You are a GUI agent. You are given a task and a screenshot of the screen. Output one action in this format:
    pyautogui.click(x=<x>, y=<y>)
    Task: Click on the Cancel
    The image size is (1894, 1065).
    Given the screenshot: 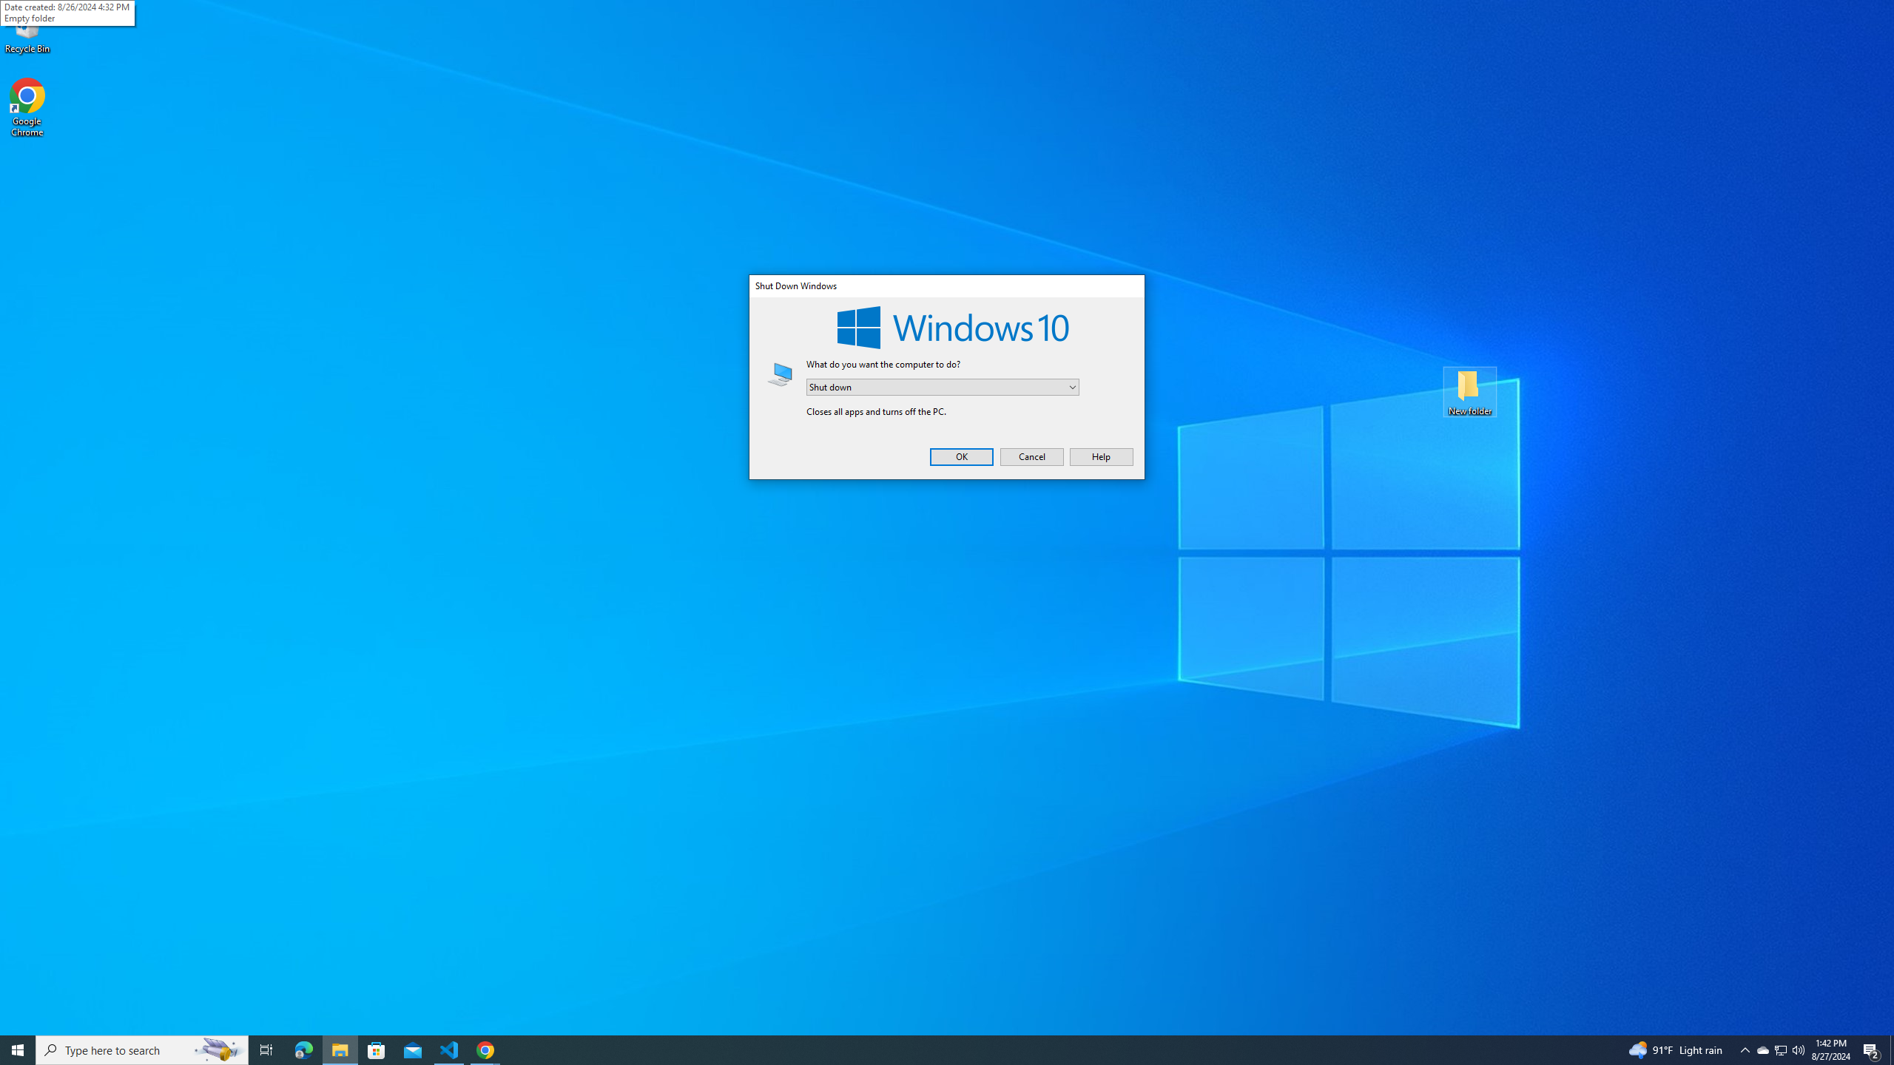 What is the action you would take?
    pyautogui.click(x=1031, y=456)
    